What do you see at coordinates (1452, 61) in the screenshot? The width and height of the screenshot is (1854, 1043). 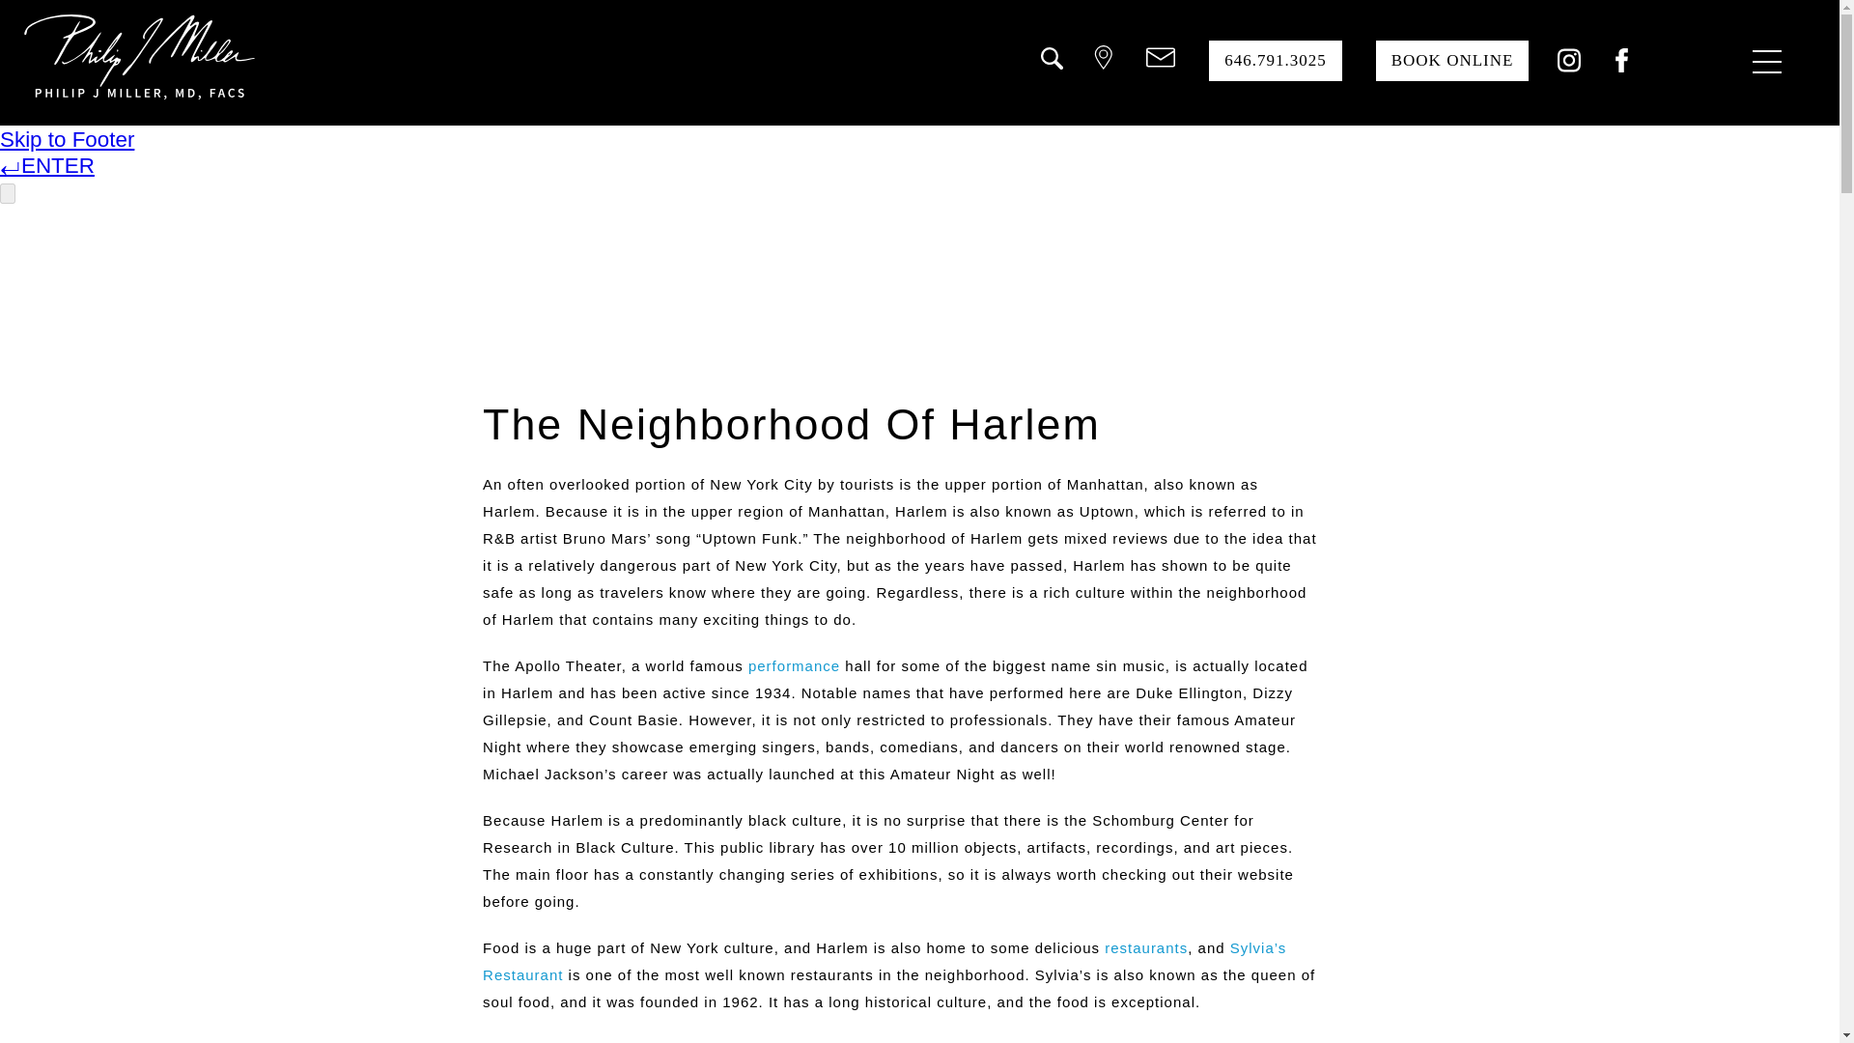 I see `BOOK ONLINE` at bounding box center [1452, 61].